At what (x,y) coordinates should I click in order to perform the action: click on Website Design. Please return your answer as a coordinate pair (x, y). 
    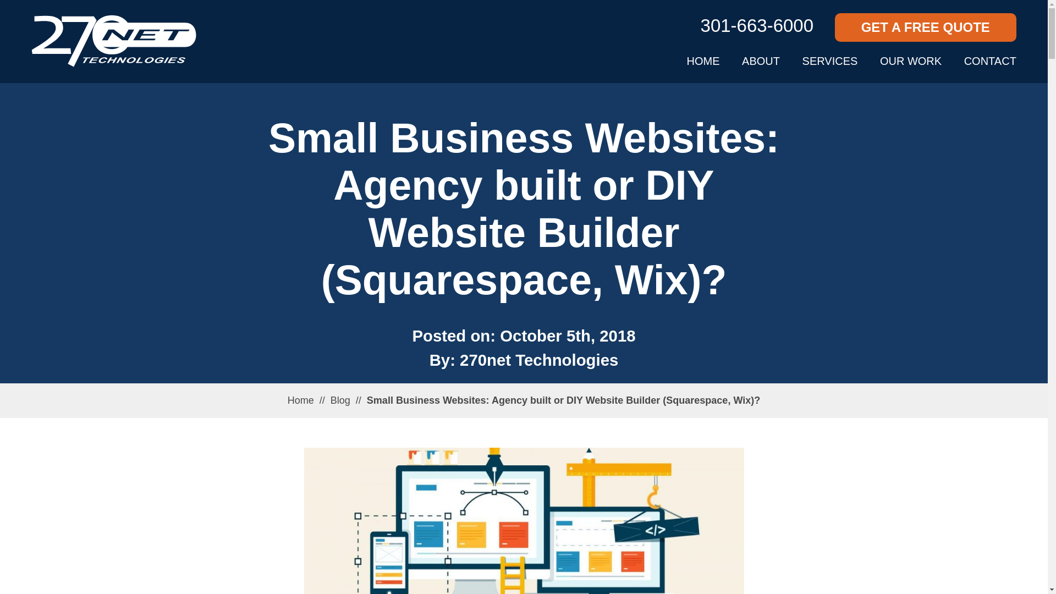
    Looking at the image, I should click on (255, 435).